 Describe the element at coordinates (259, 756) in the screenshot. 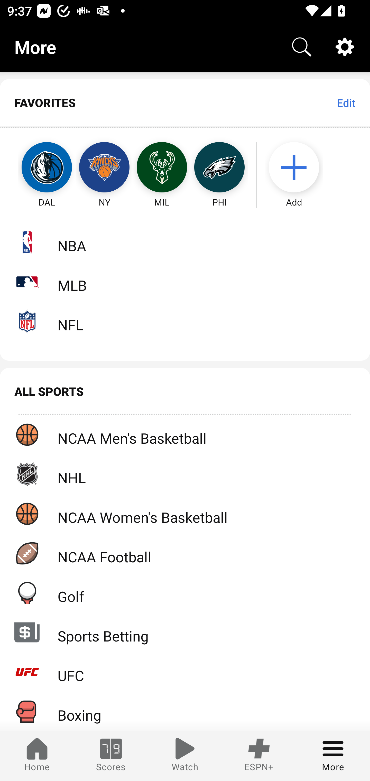

I see `ESPN+` at that location.